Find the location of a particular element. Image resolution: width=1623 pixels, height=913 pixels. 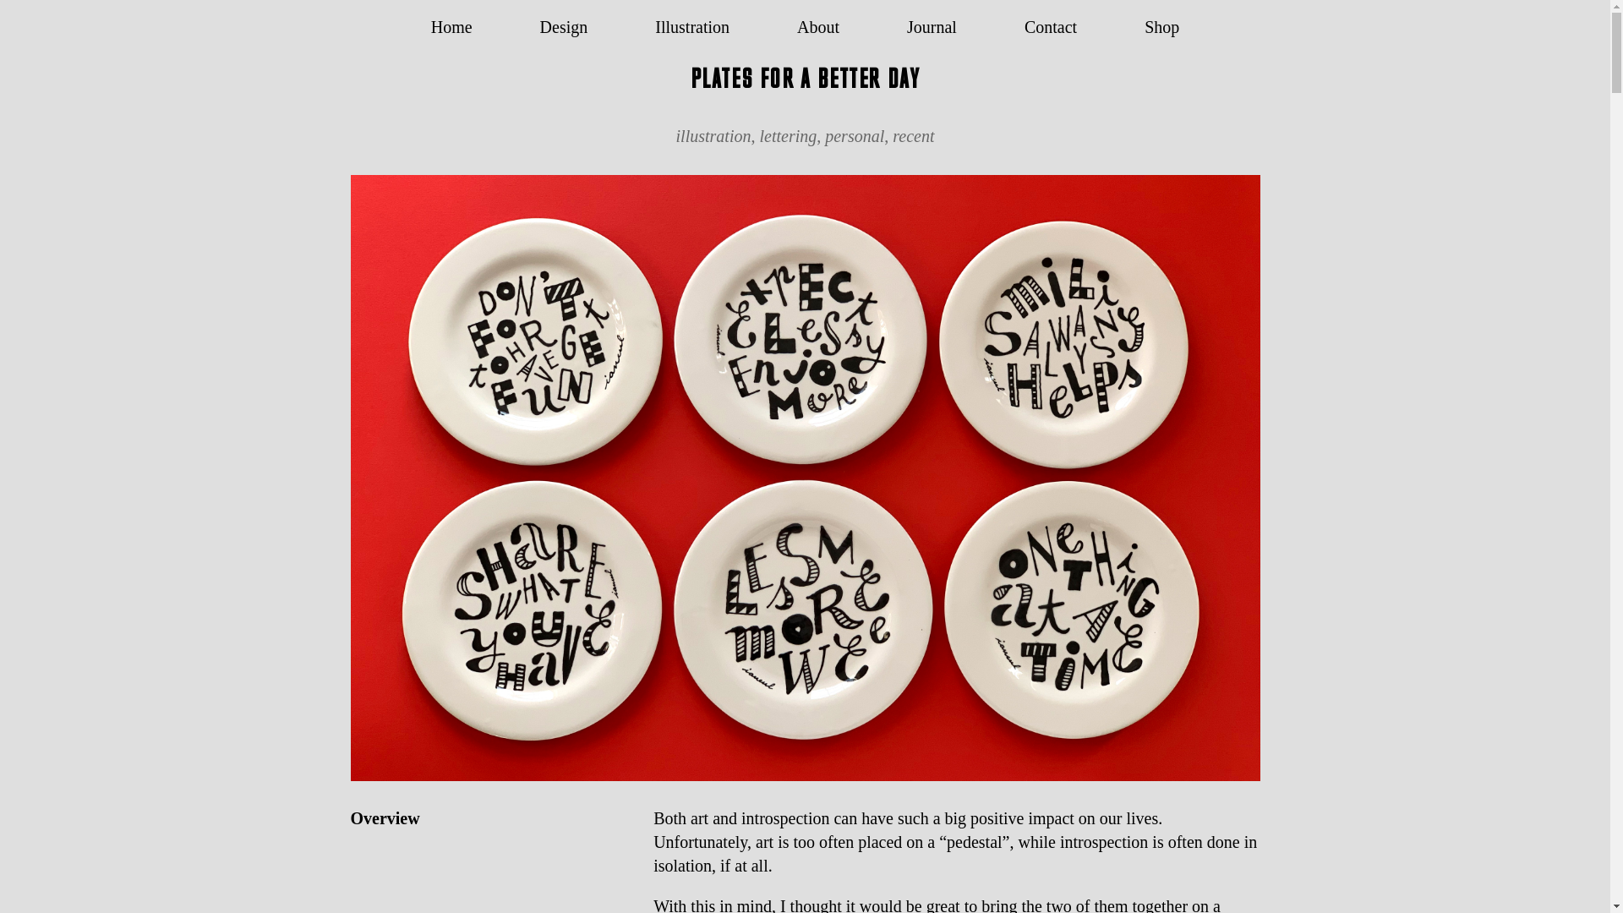

lettering is located at coordinates (788, 135).